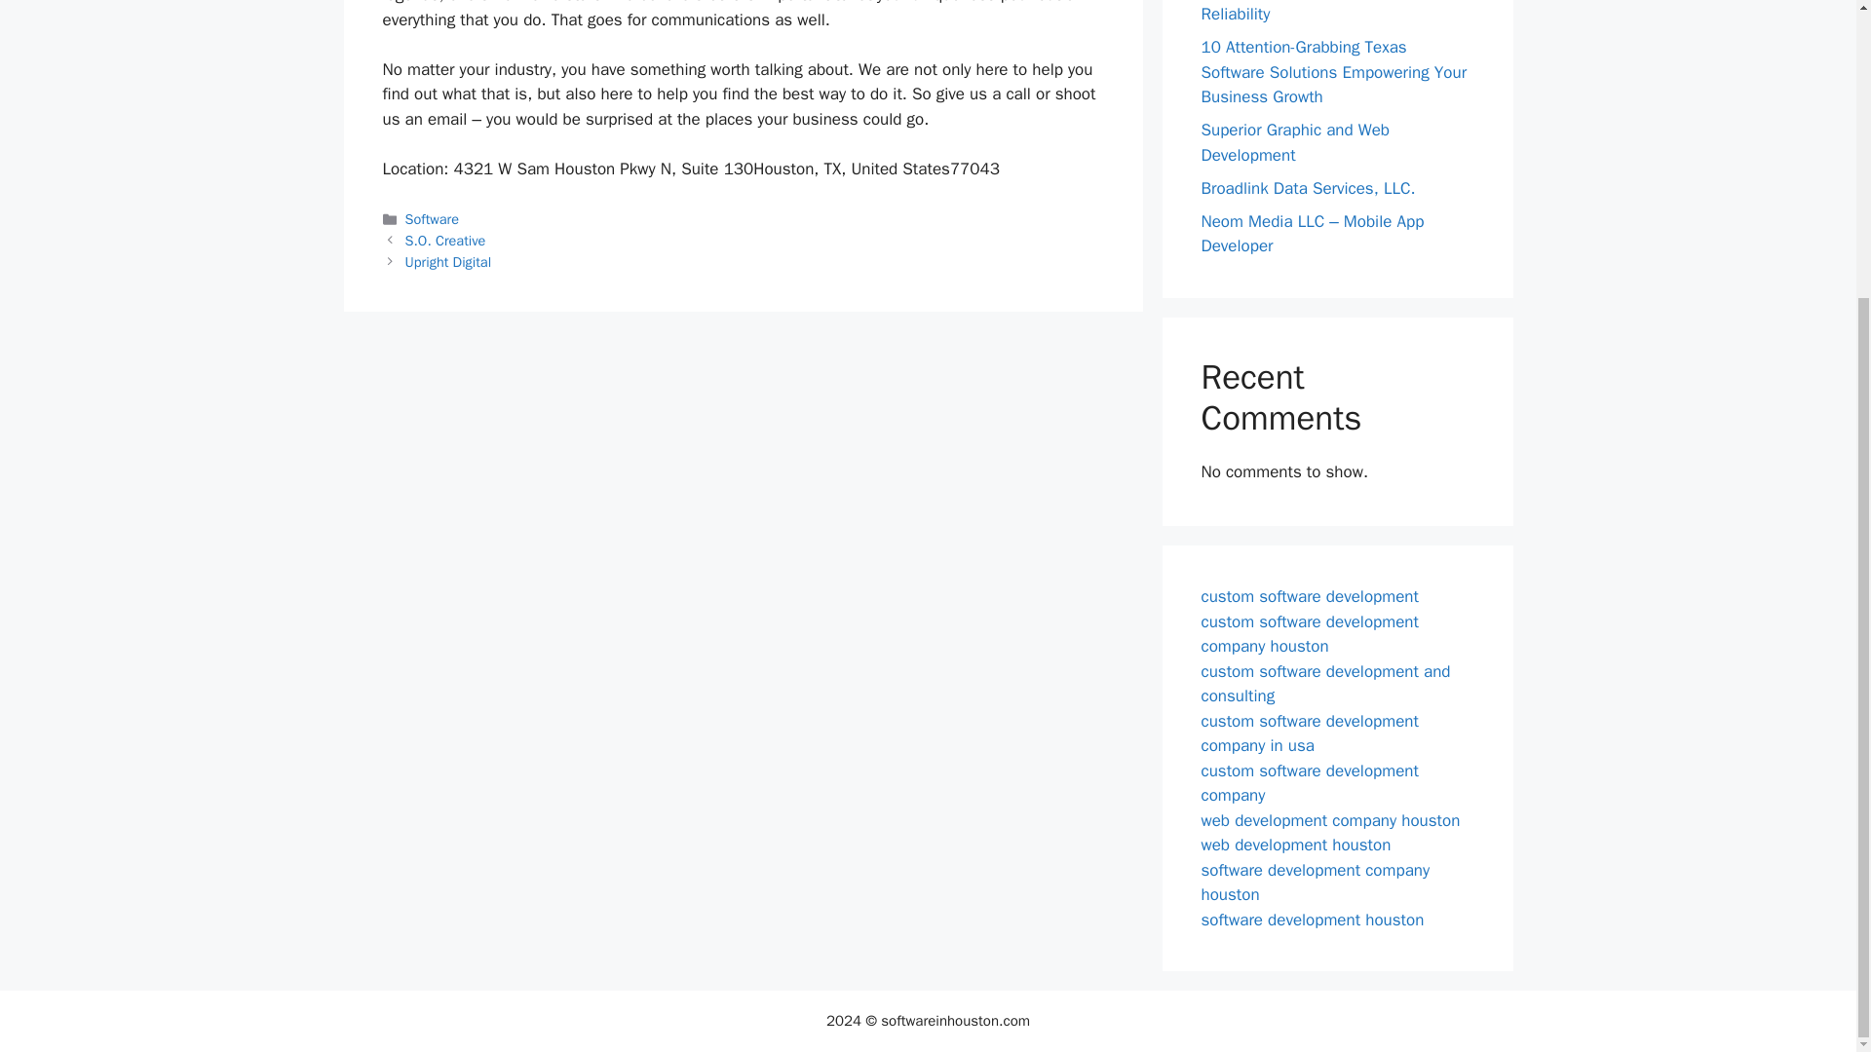 The width and height of the screenshot is (1871, 1052). I want to click on custom software development company houston, so click(1310, 634).